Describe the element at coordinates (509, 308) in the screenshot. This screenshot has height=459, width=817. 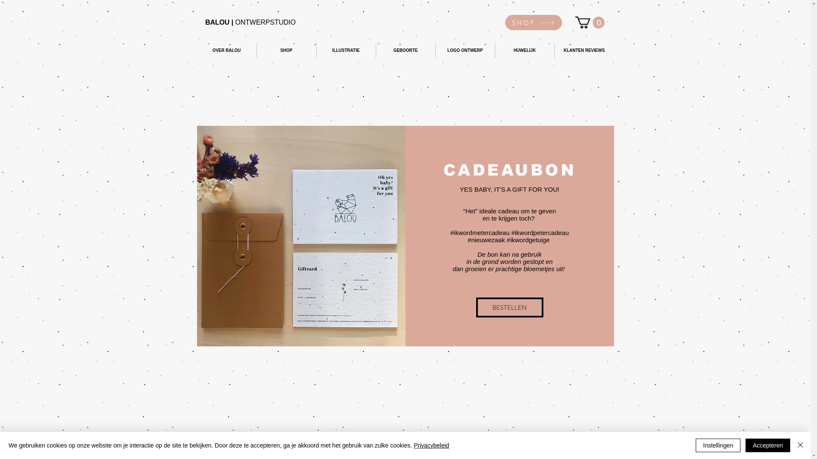
I see `BESTELLEN` at that location.